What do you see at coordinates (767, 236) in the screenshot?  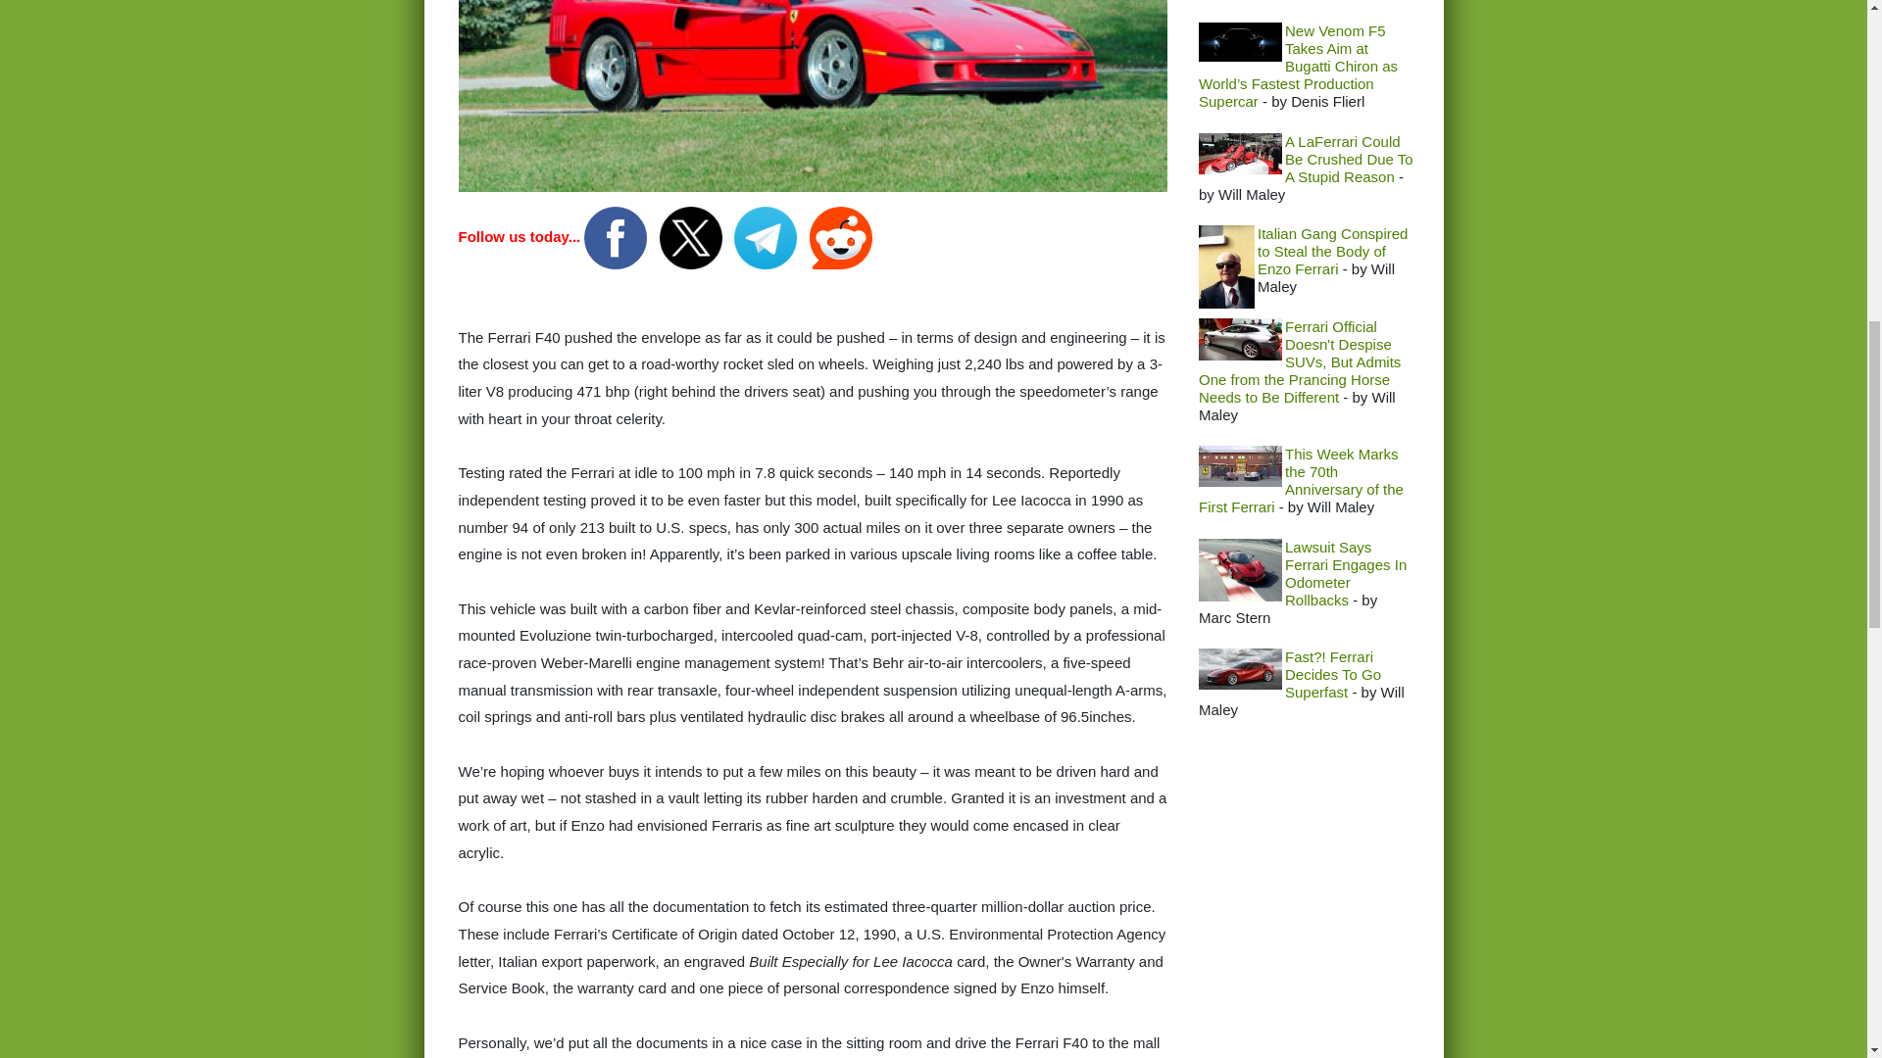 I see `Join us on Telegram!` at bounding box center [767, 236].